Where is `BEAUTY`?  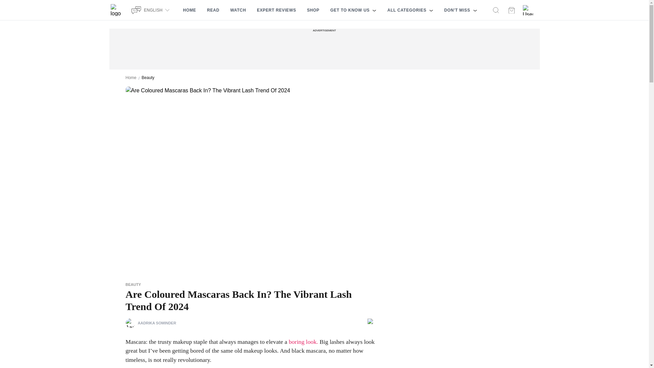 BEAUTY is located at coordinates (133, 285).